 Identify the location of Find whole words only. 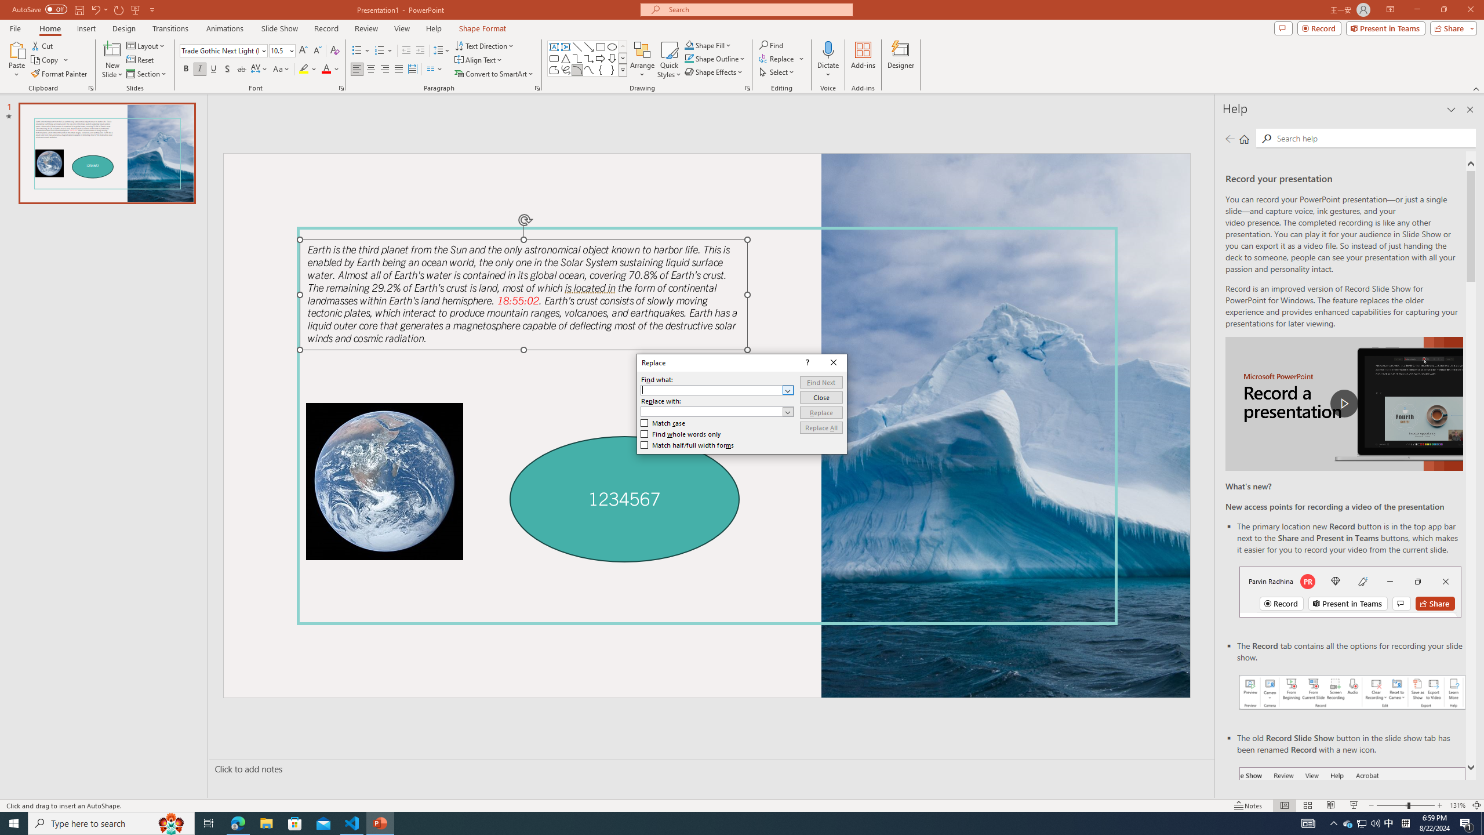
(681, 434).